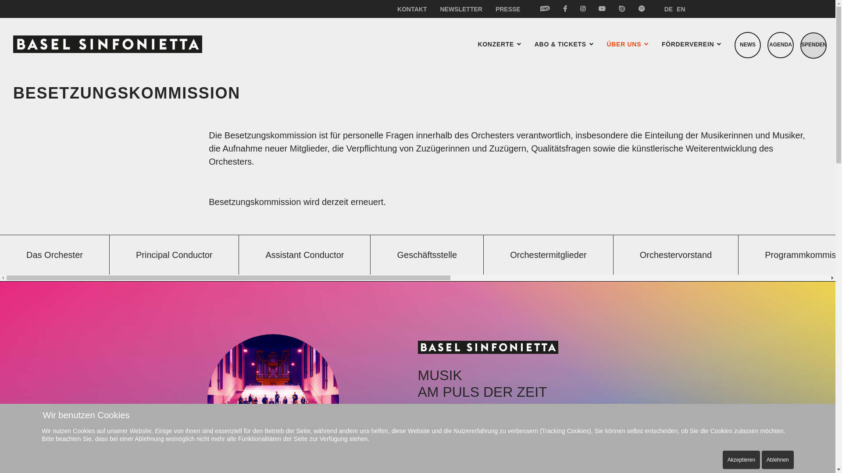 The width and height of the screenshot is (842, 473). Describe the element at coordinates (412, 9) in the screenshot. I see `KONTAKT` at that location.